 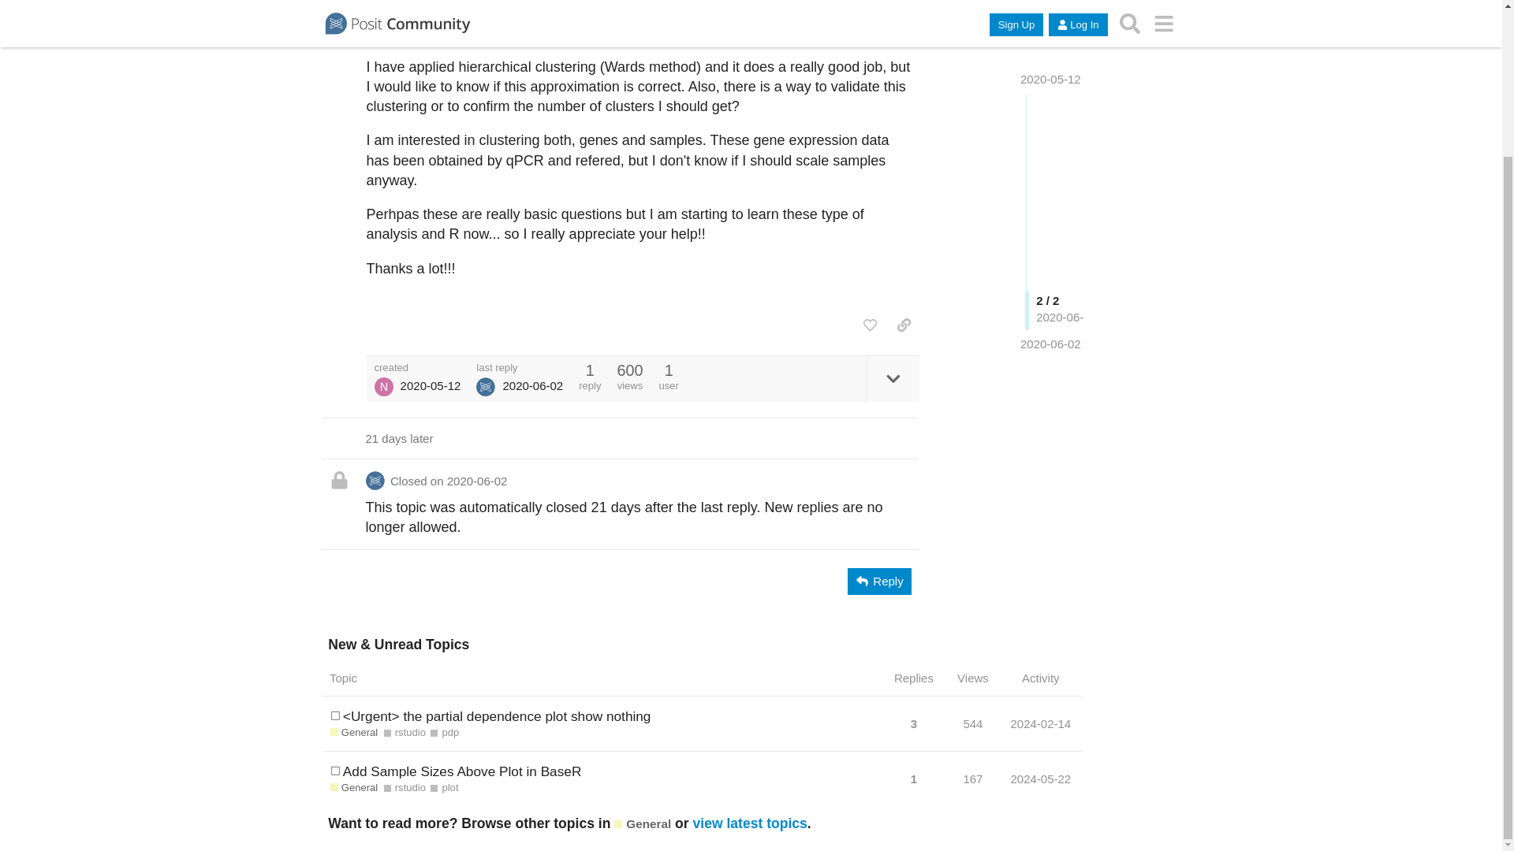 I want to click on Jun 2, 2020 11:19 pm, so click(x=1050, y=212).